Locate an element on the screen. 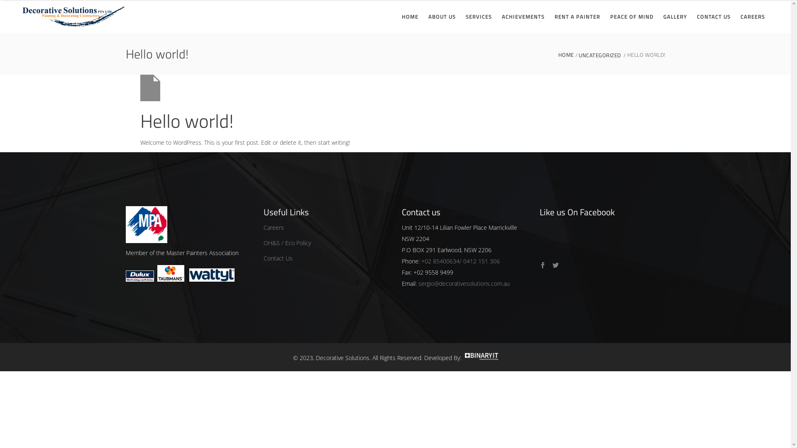  HOME is located at coordinates (568, 55).